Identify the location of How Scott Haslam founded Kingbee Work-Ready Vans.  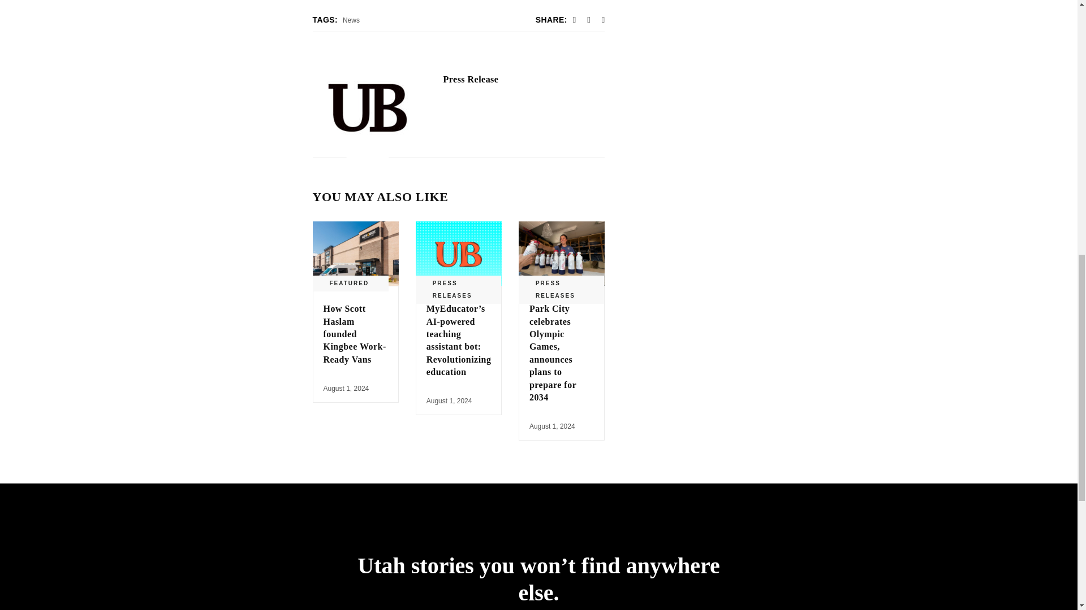
(355, 254).